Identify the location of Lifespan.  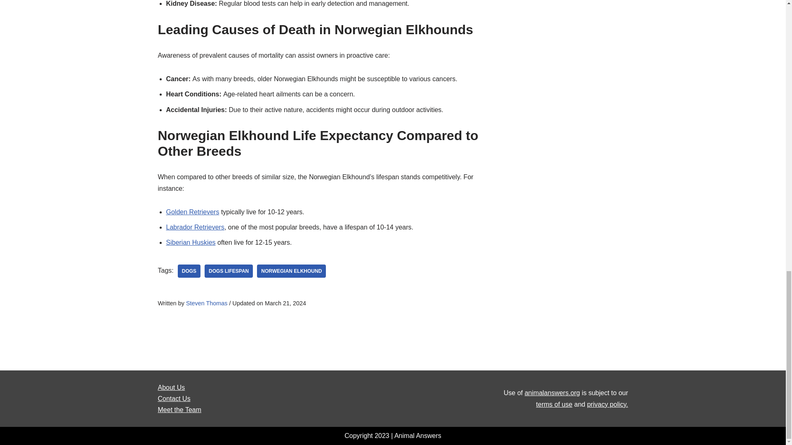
(229, 271).